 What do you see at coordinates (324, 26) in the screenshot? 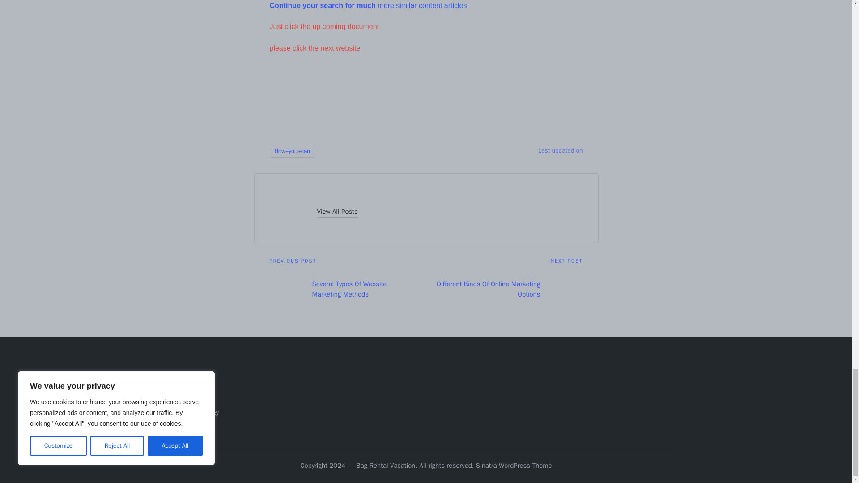
I see `Just click the up coming document` at bounding box center [324, 26].